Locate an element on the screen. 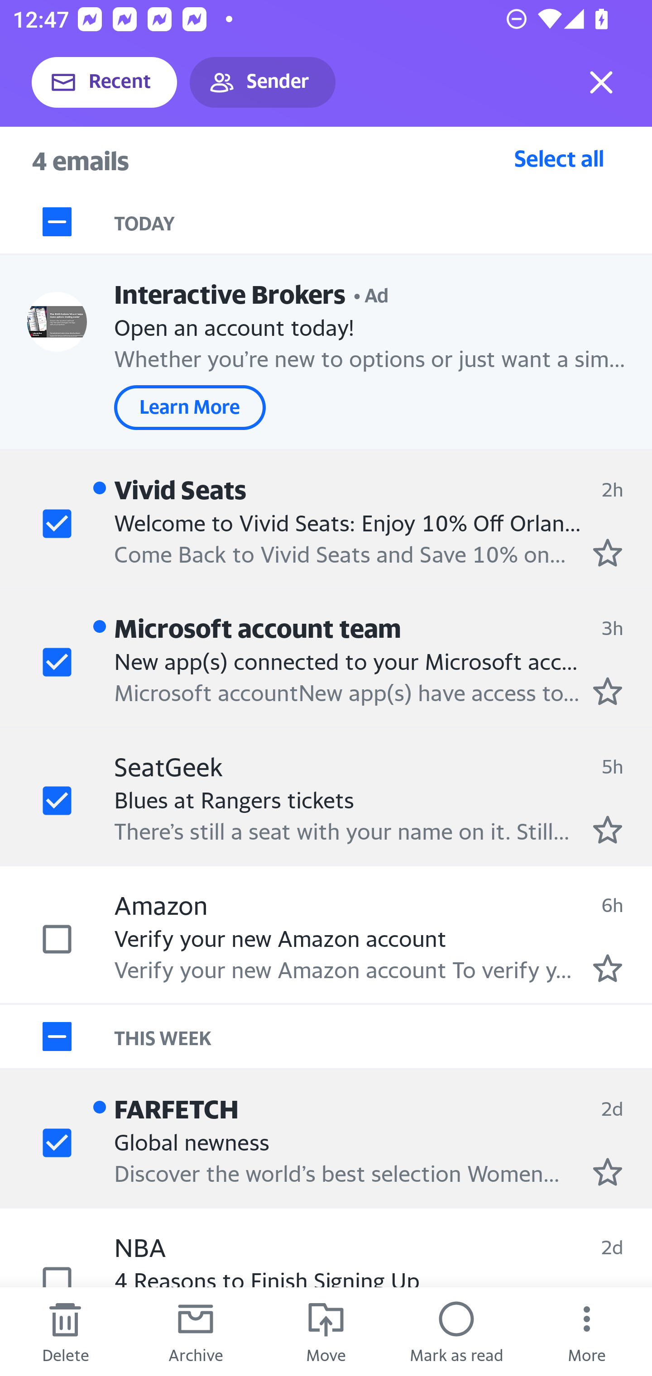 This screenshot has width=652, height=1376. Delete is located at coordinates (65, 1332).